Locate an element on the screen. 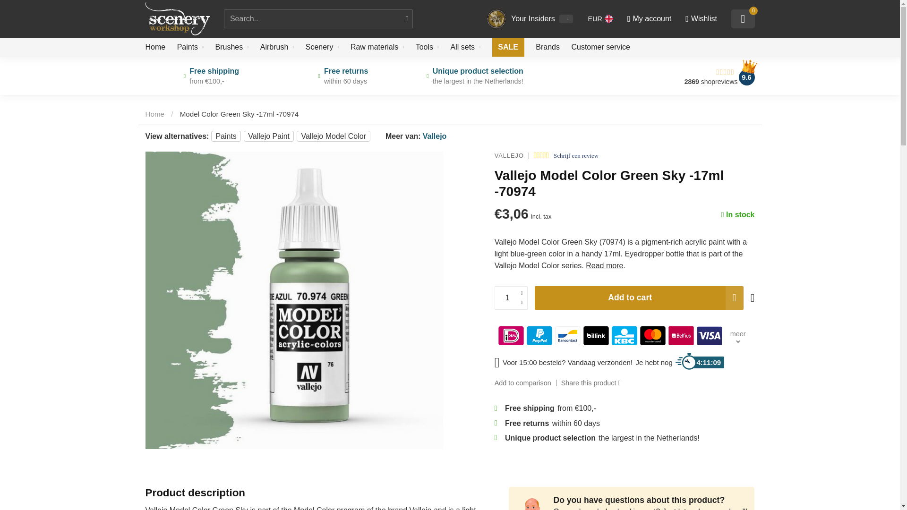  My account is located at coordinates (649, 19).